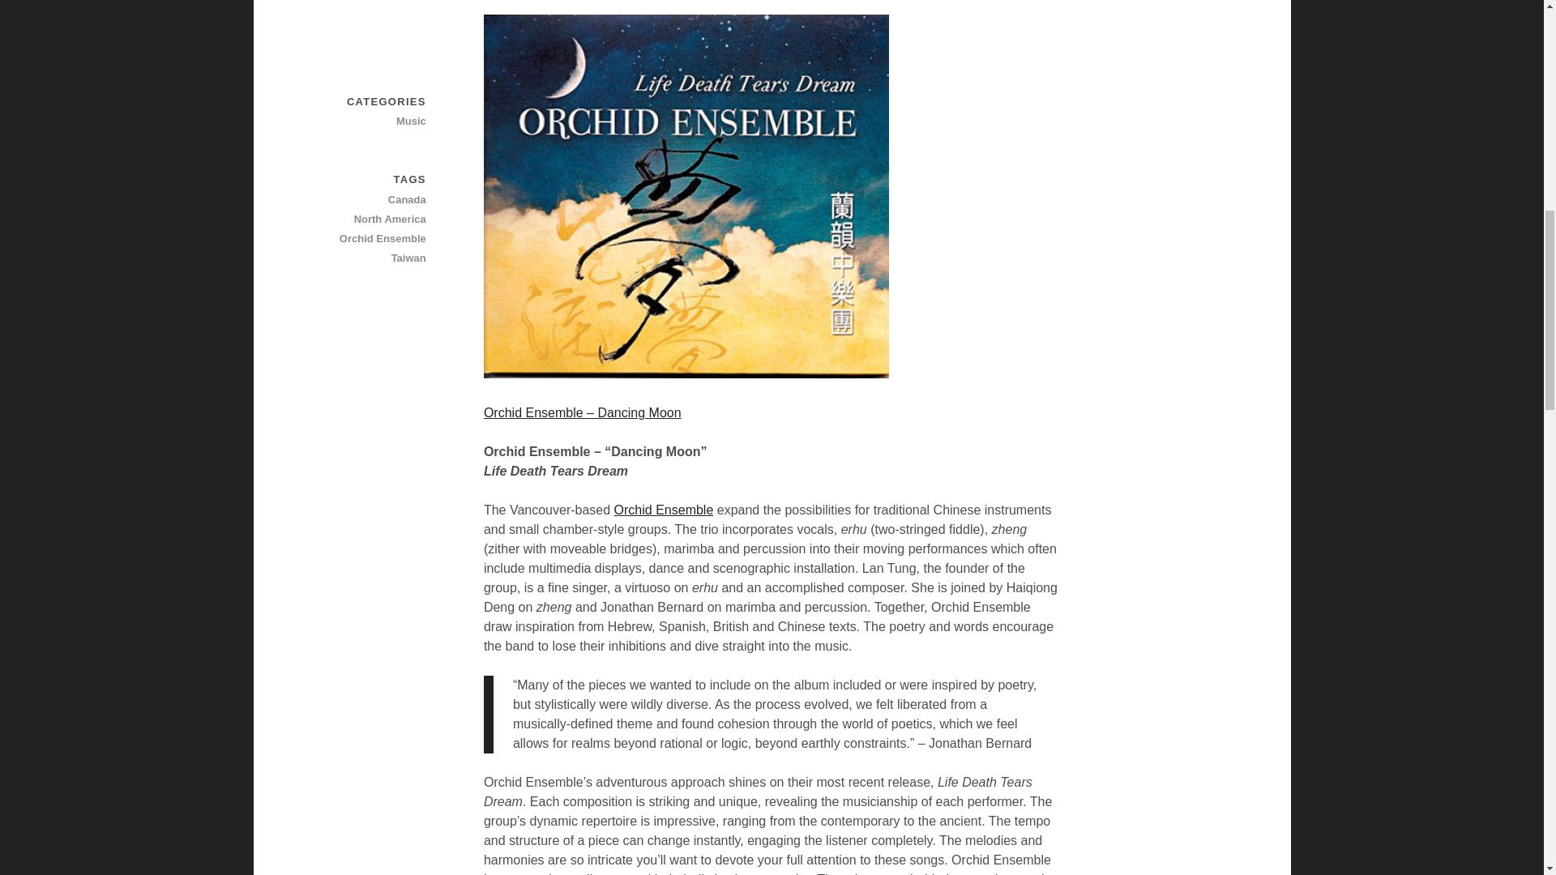  Describe the element at coordinates (369, 219) in the screenshot. I see `North America` at that location.